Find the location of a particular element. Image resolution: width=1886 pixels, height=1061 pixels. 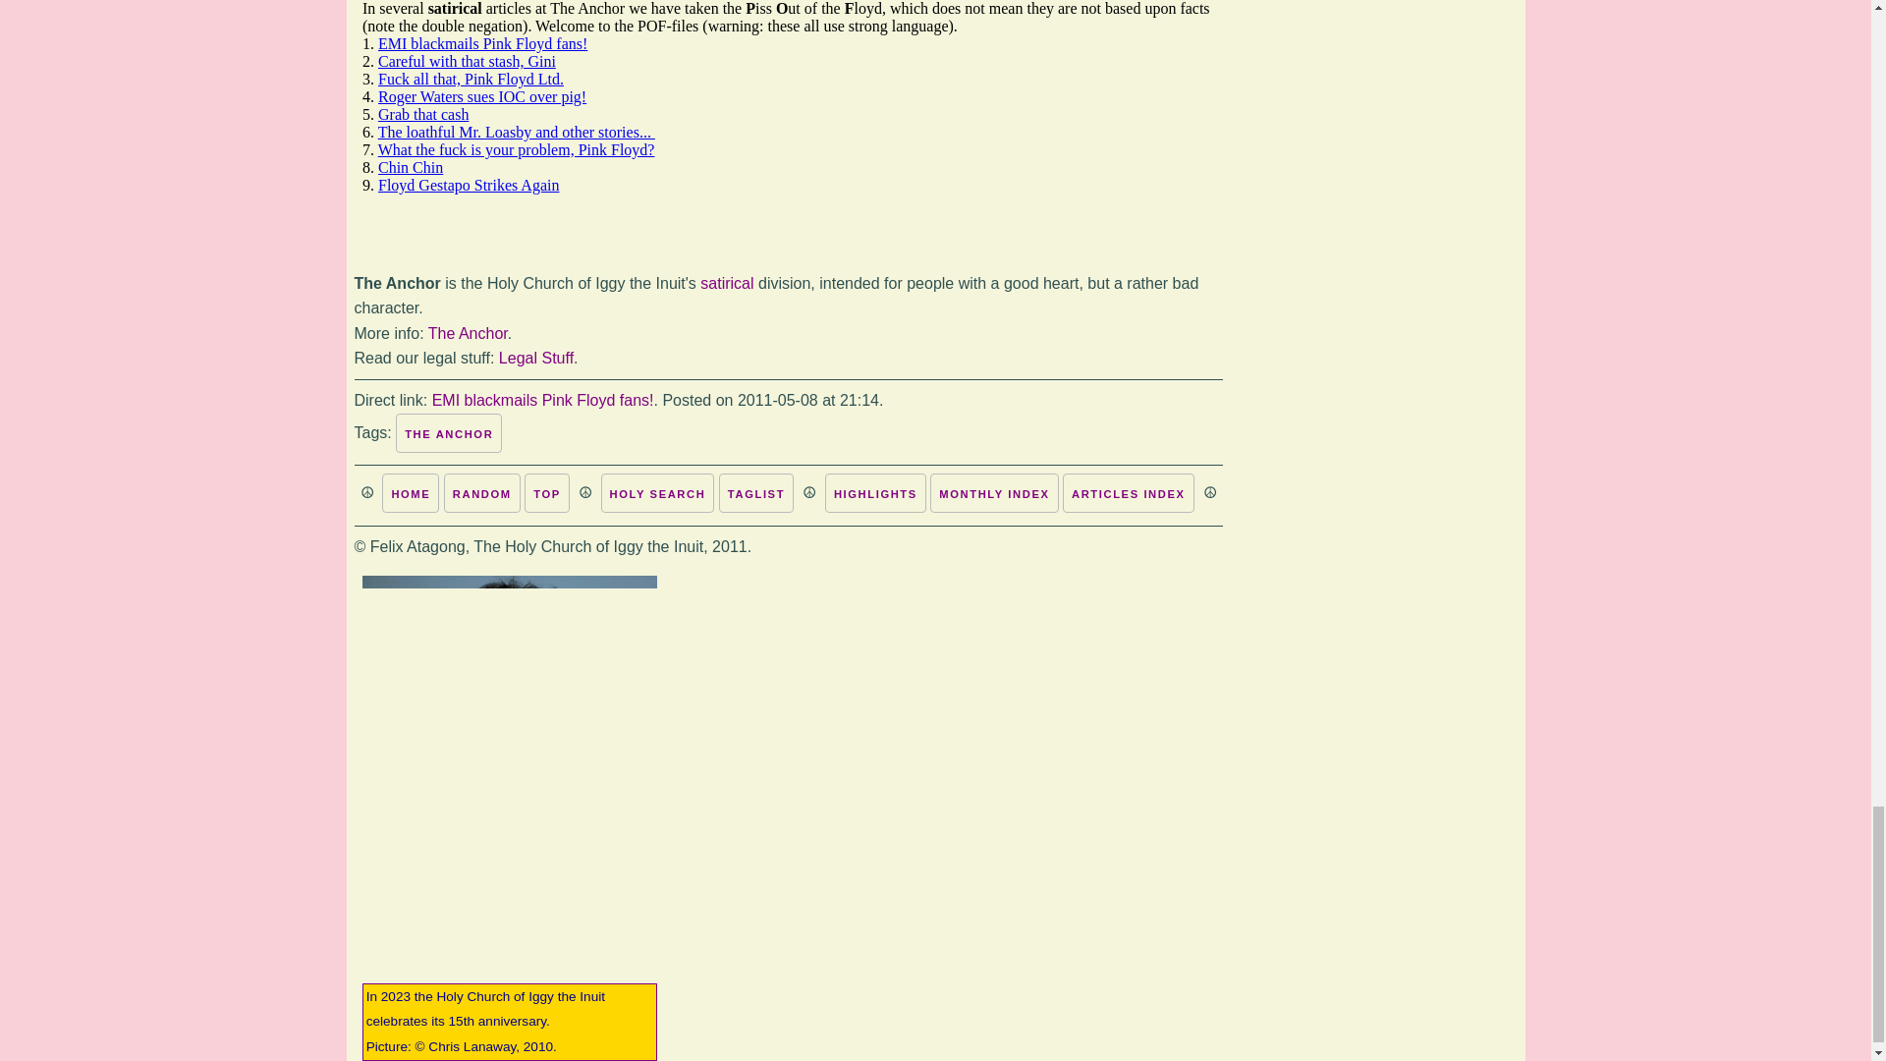

Legal Stuff is located at coordinates (536, 358).